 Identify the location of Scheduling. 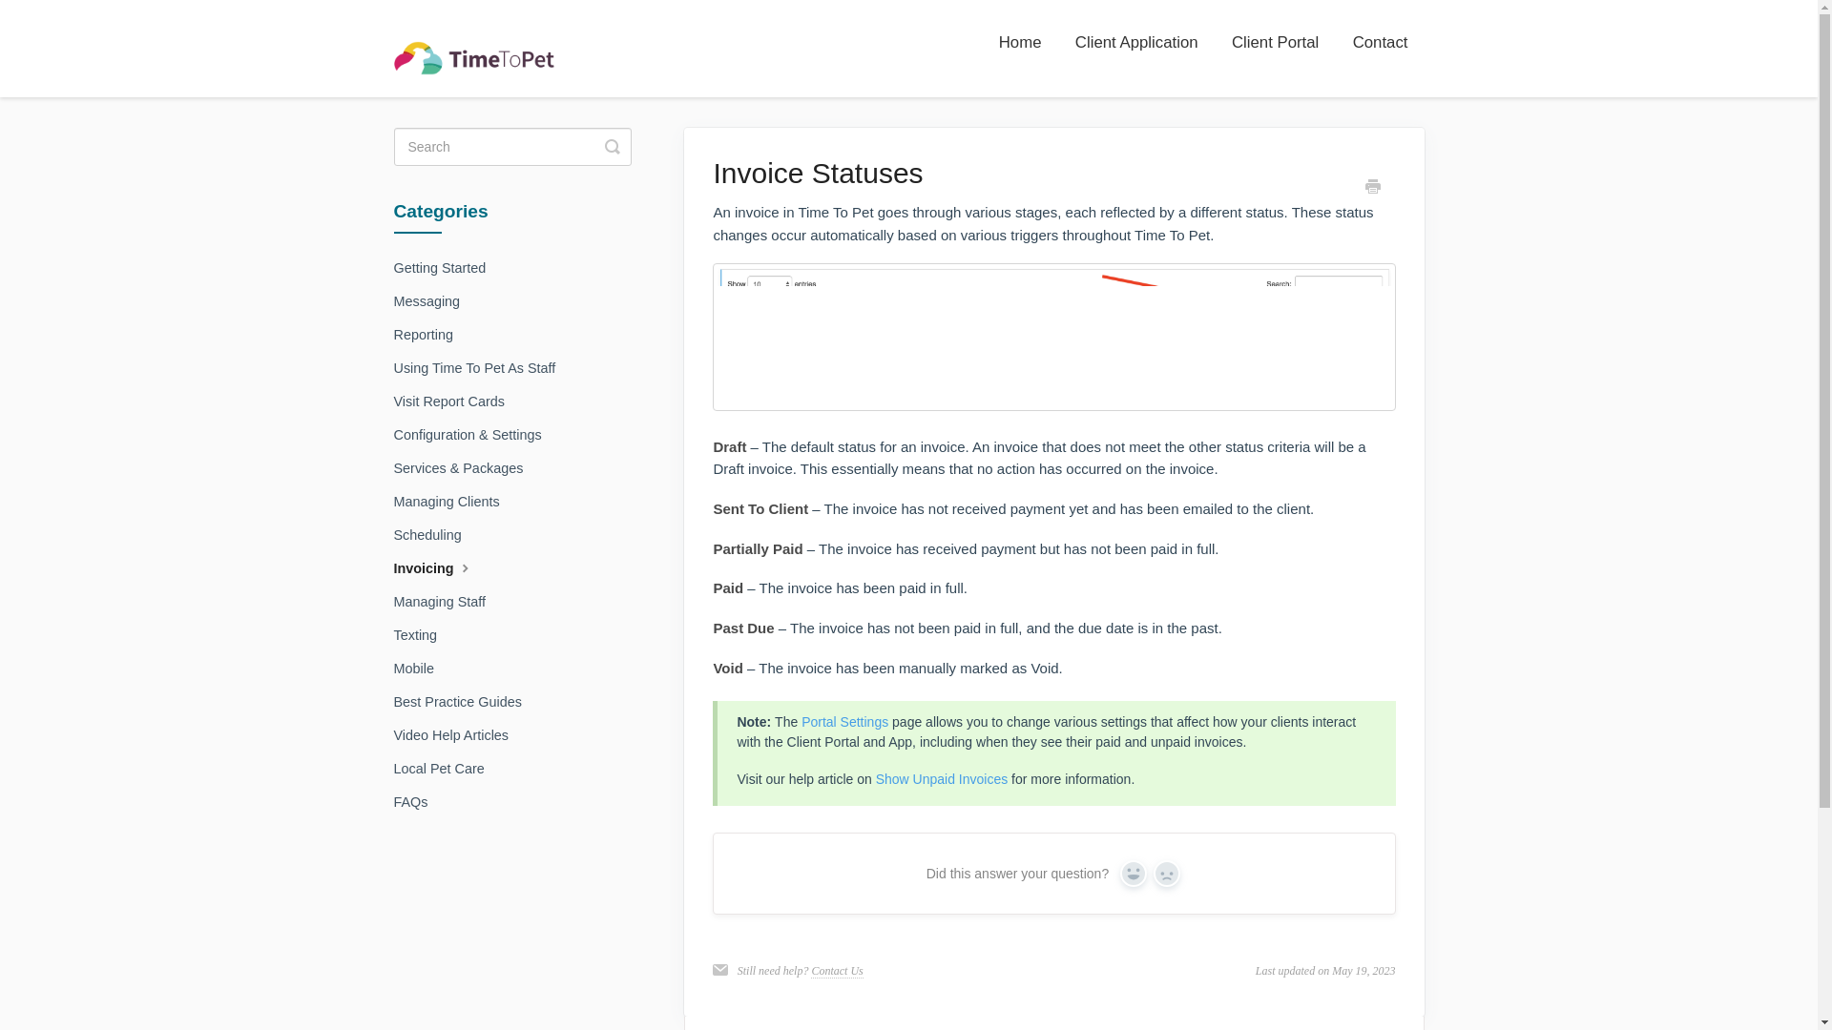
(433, 534).